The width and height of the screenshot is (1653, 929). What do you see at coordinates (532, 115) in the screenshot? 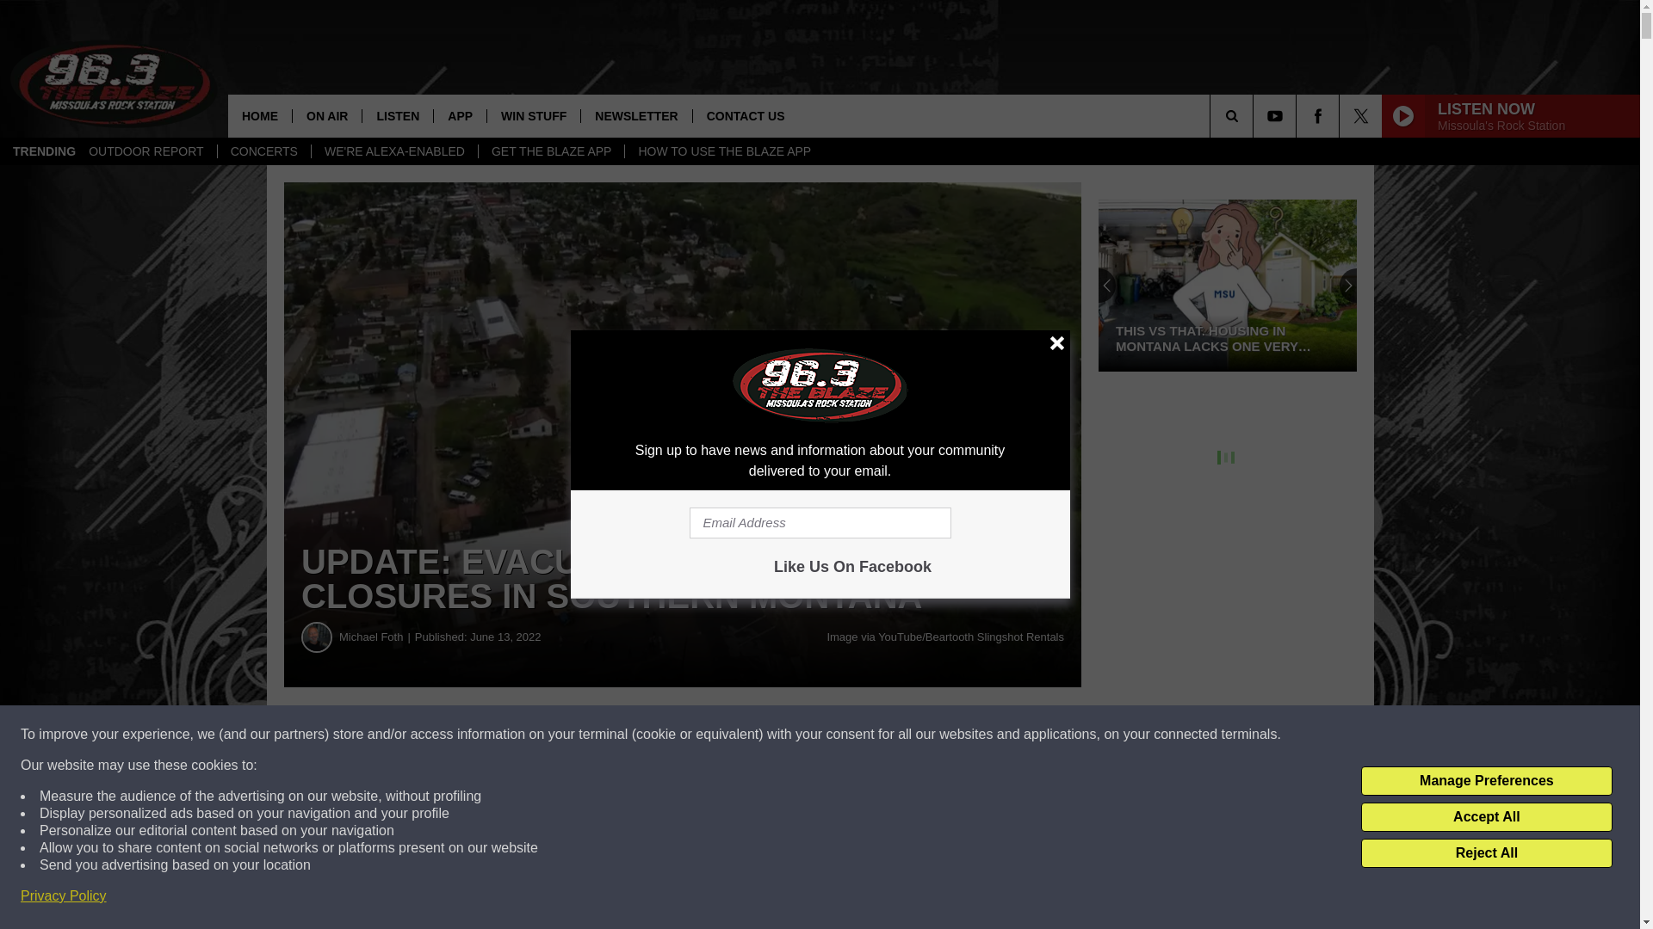
I see `WIN STUFF` at bounding box center [532, 115].